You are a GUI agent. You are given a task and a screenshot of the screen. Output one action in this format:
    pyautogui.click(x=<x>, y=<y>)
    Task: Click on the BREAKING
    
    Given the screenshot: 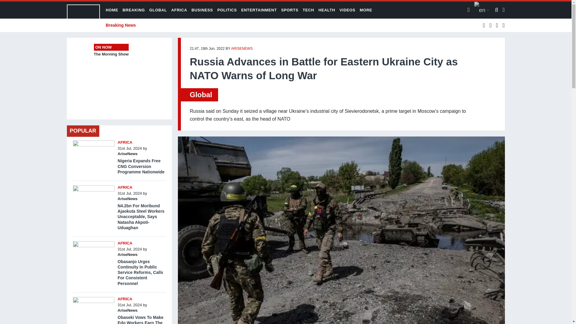 What is the action you would take?
    pyautogui.click(x=134, y=10)
    